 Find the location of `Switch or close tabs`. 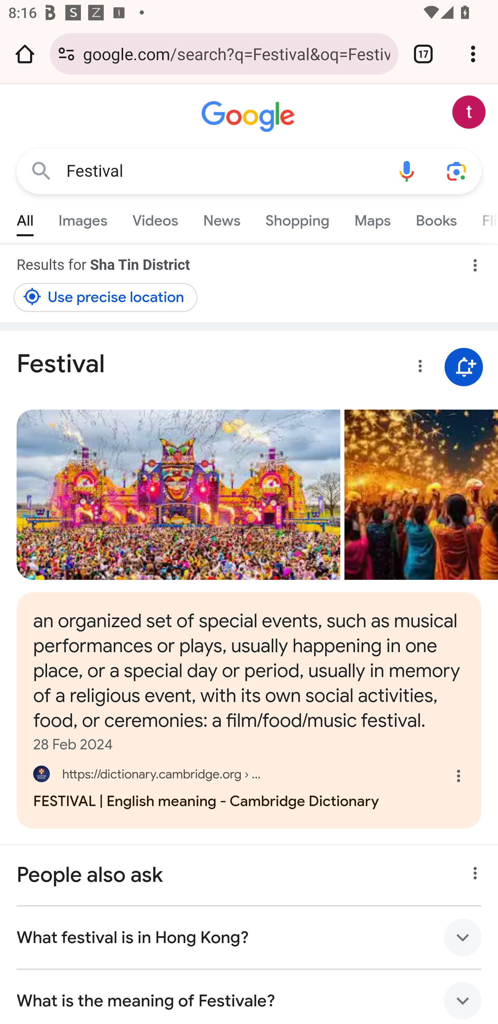

Switch or close tabs is located at coordinates (423, 54).